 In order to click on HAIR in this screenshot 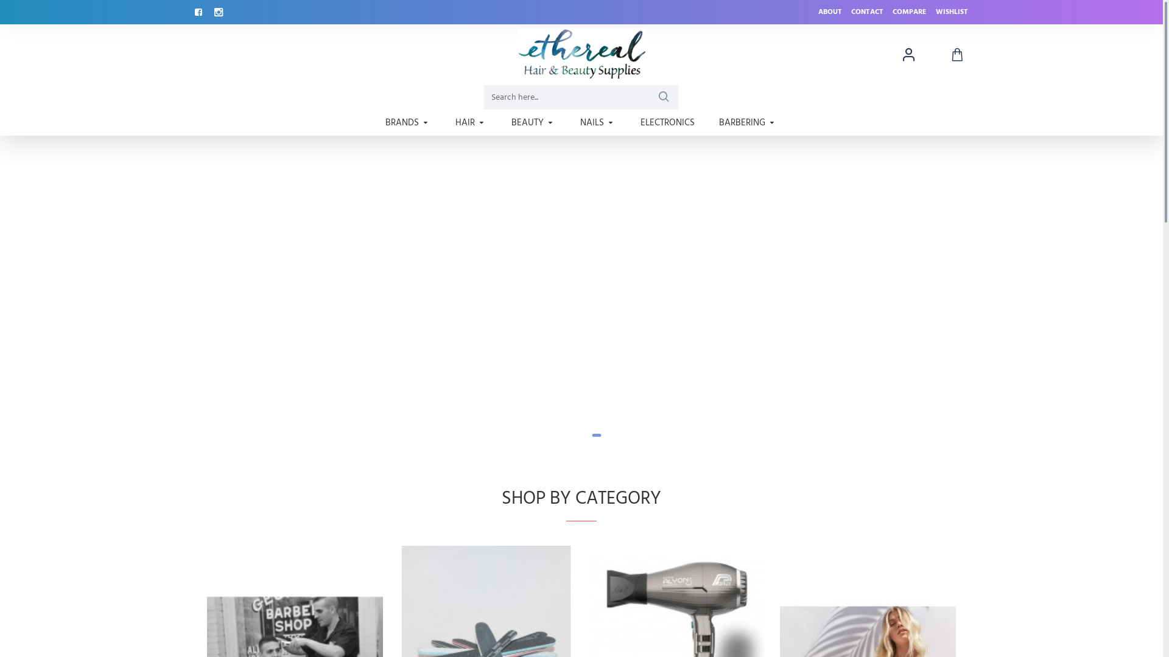, I will do `click(471, 123)`.